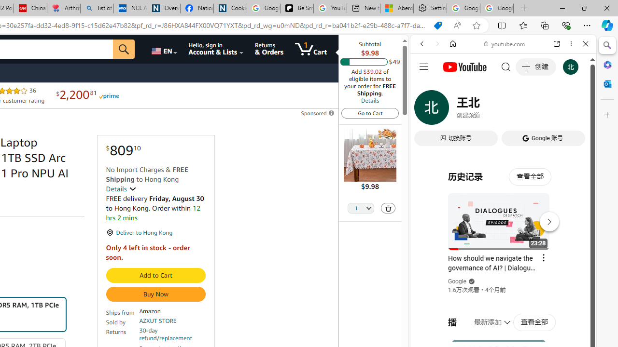  Describe the element at coordinates (607, 45) in the screenshot. I see `Search` at that location.